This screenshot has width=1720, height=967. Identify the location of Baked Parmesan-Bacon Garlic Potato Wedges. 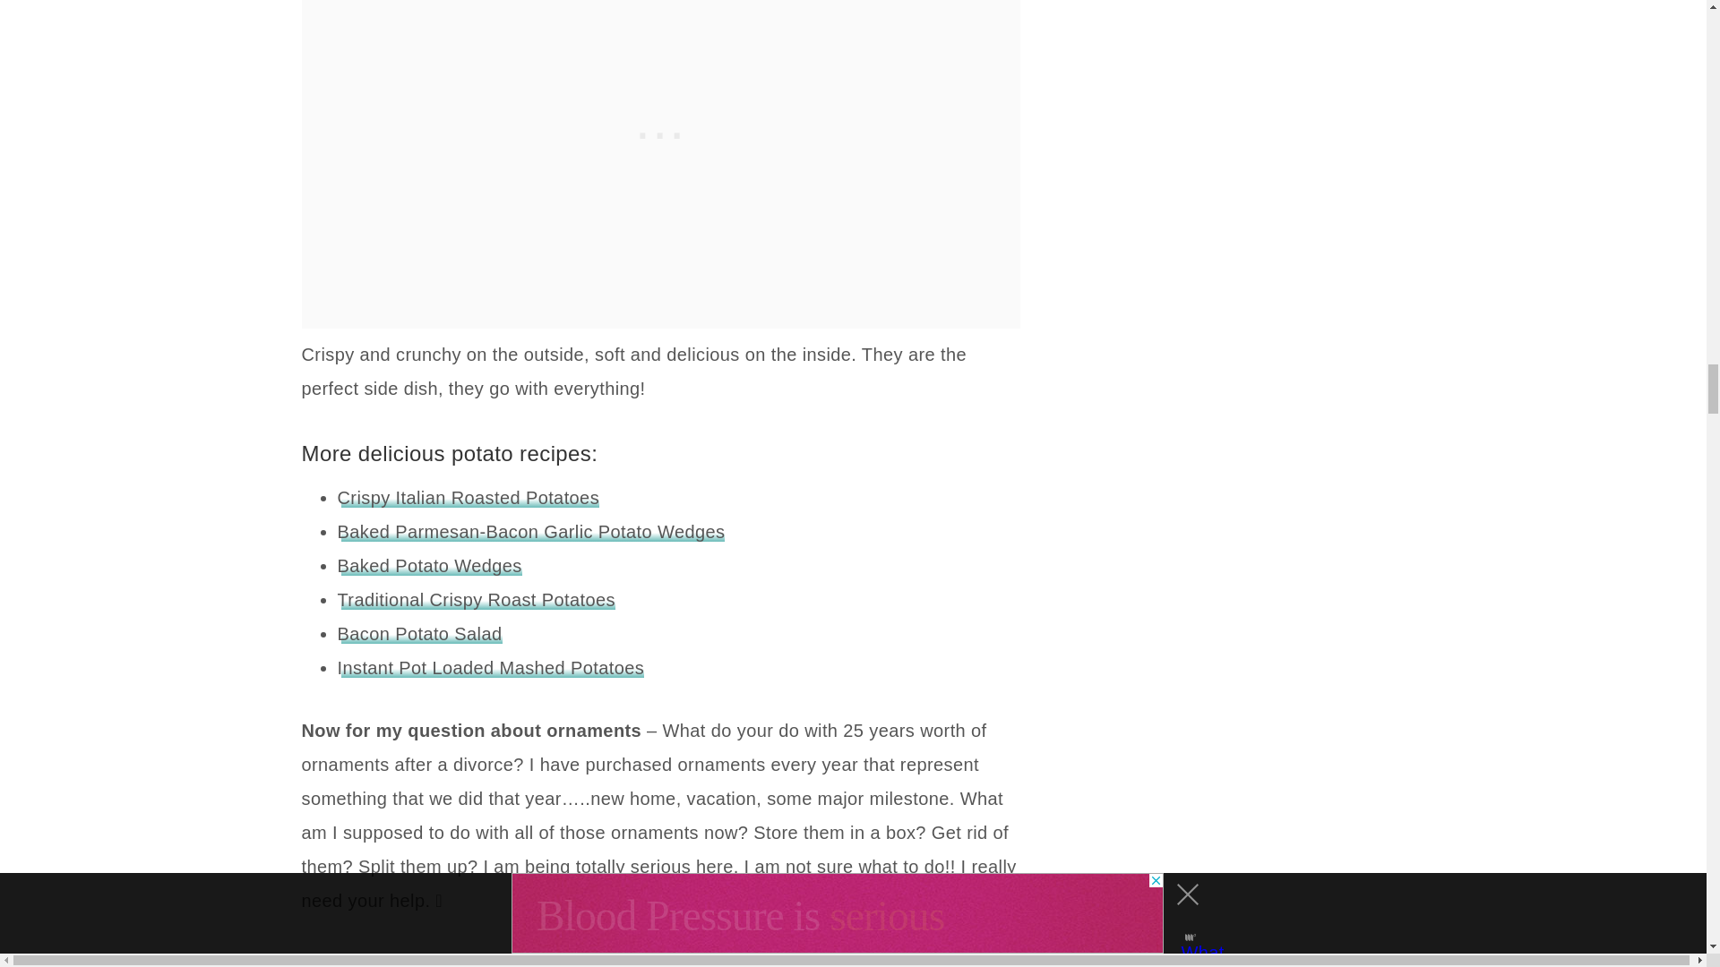
(530, 532).